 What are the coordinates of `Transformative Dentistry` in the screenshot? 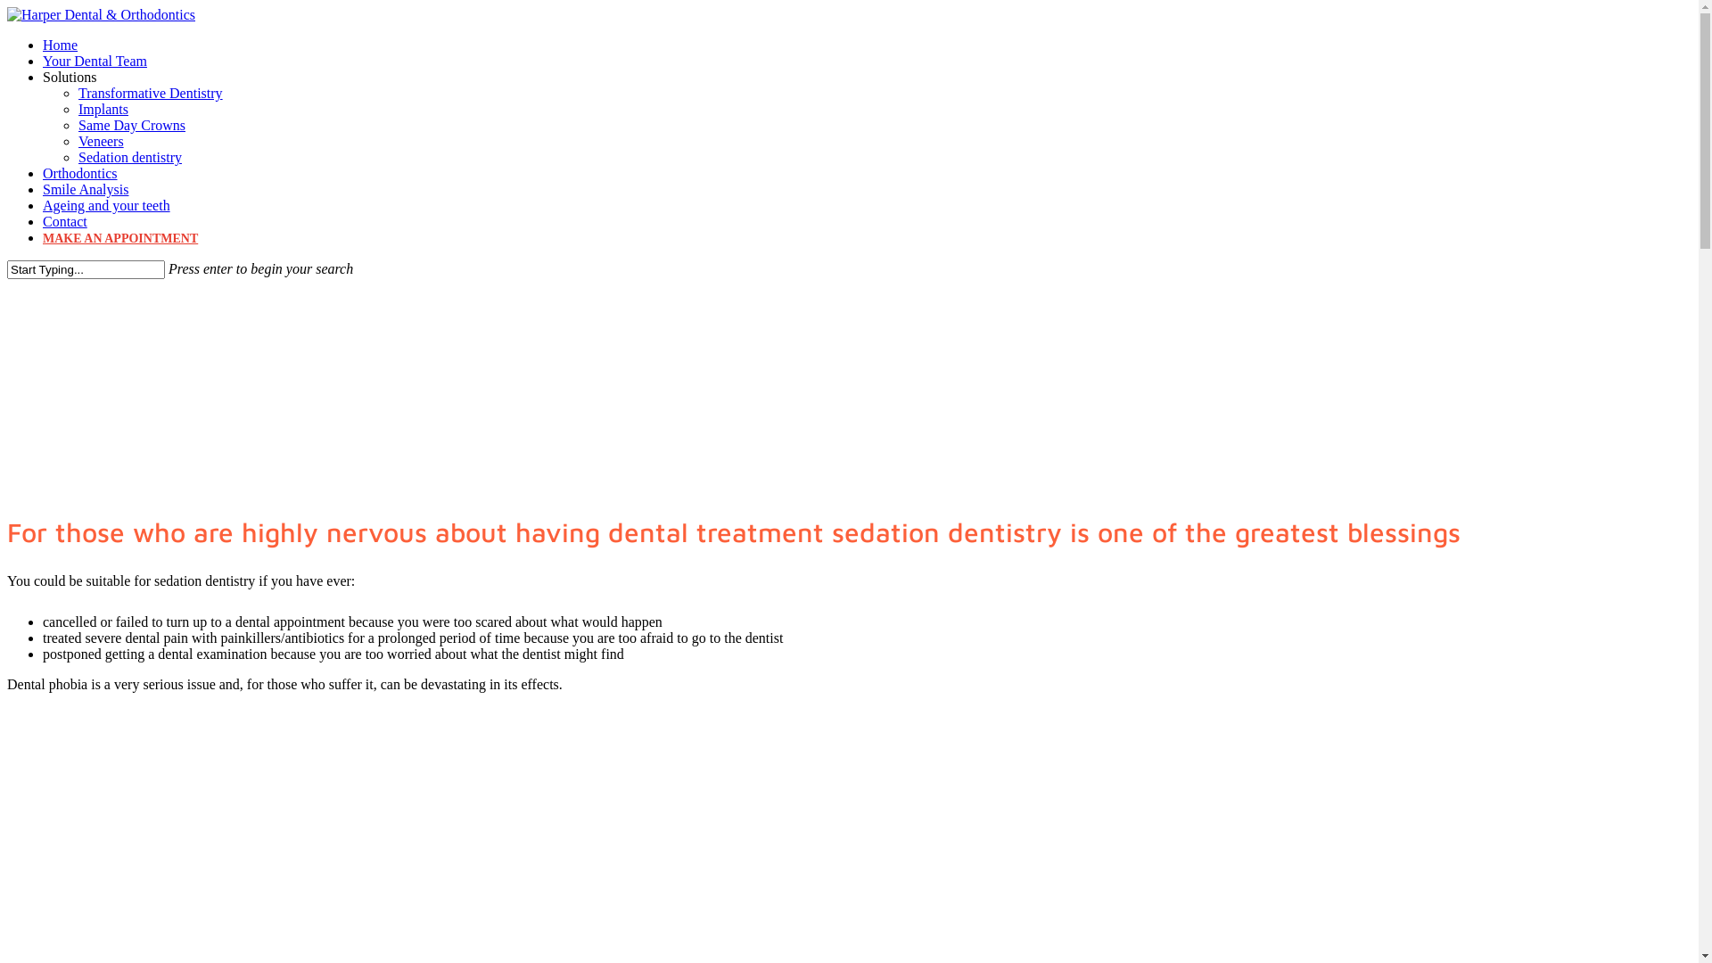 It's located at (151, 93).